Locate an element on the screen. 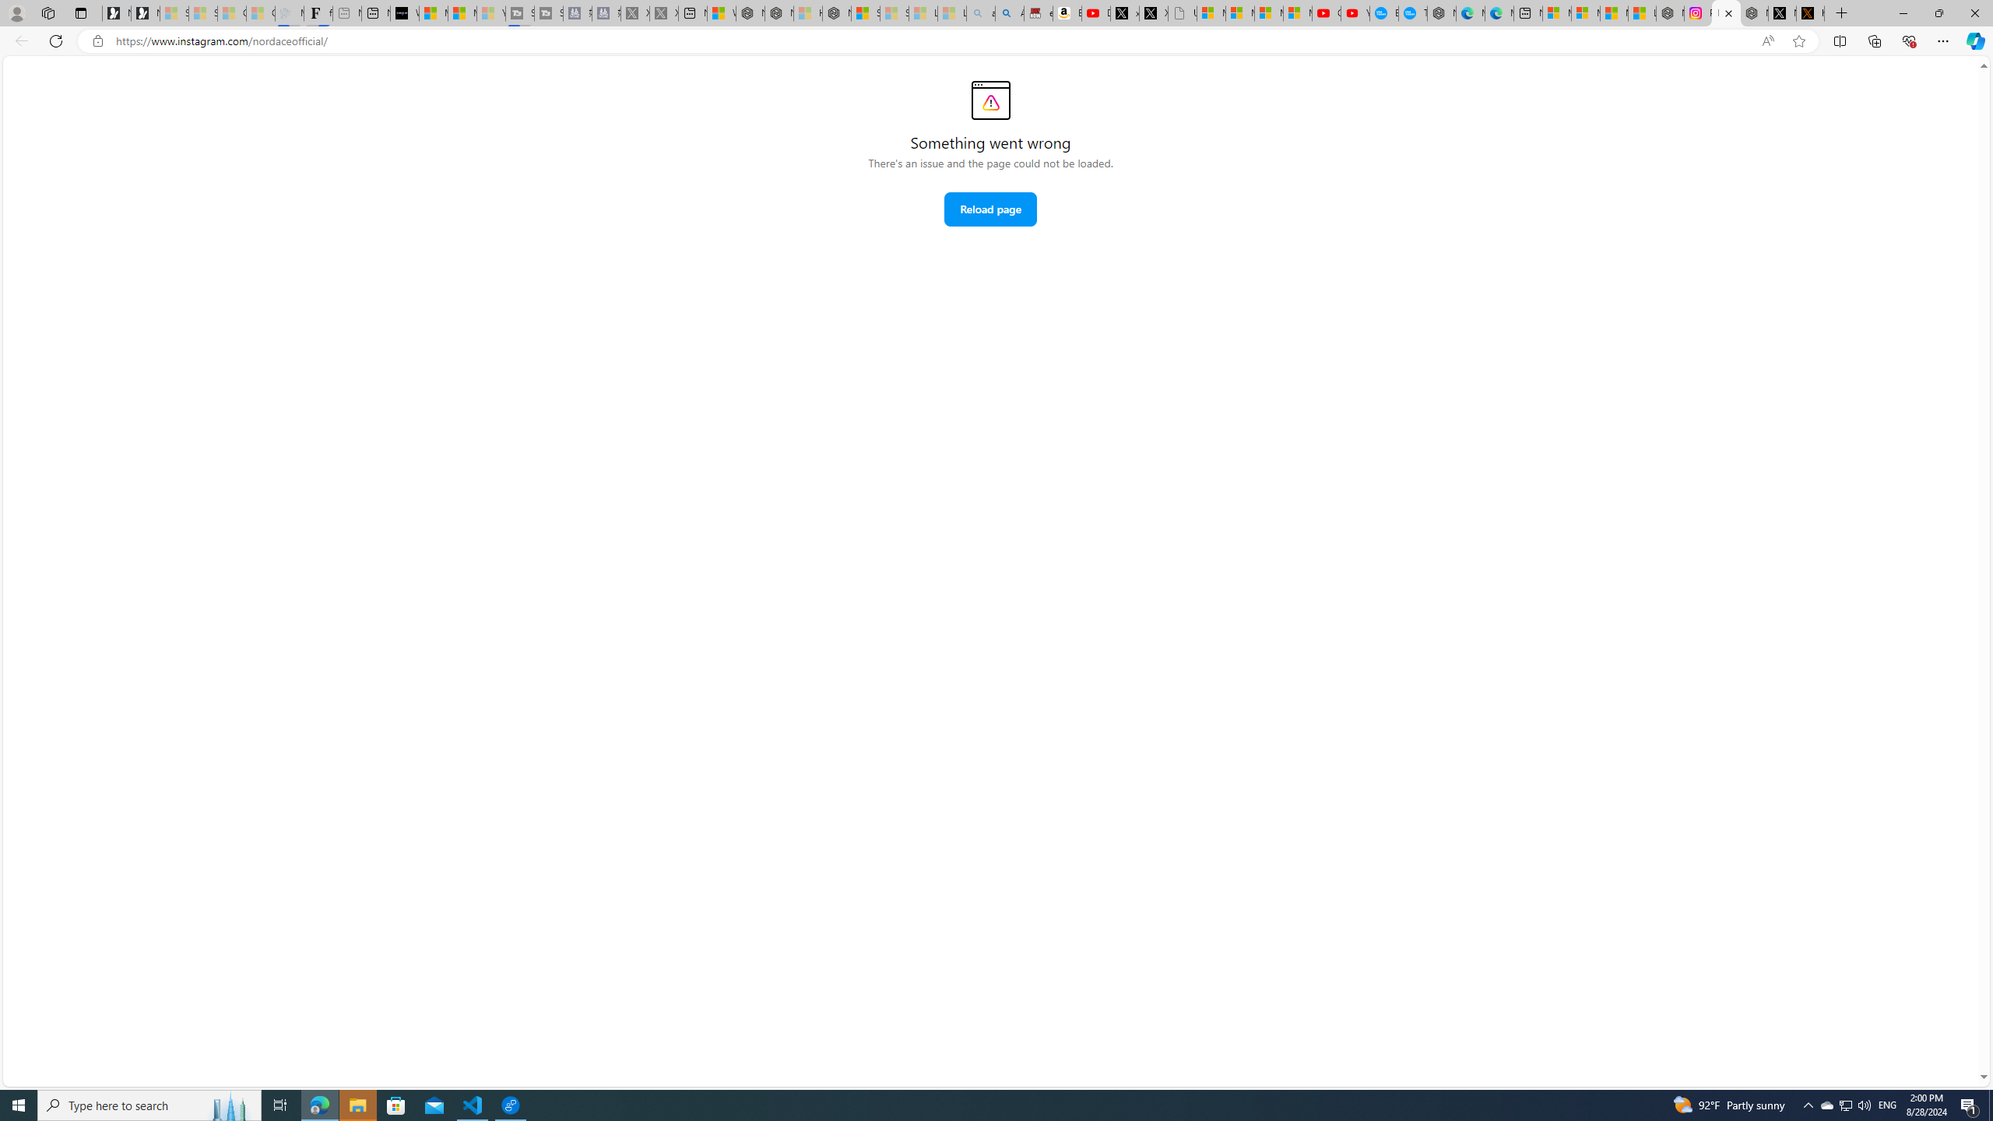 This screenshot has height=1121, width=1993. Reload page is located at coordinates (990, 209).